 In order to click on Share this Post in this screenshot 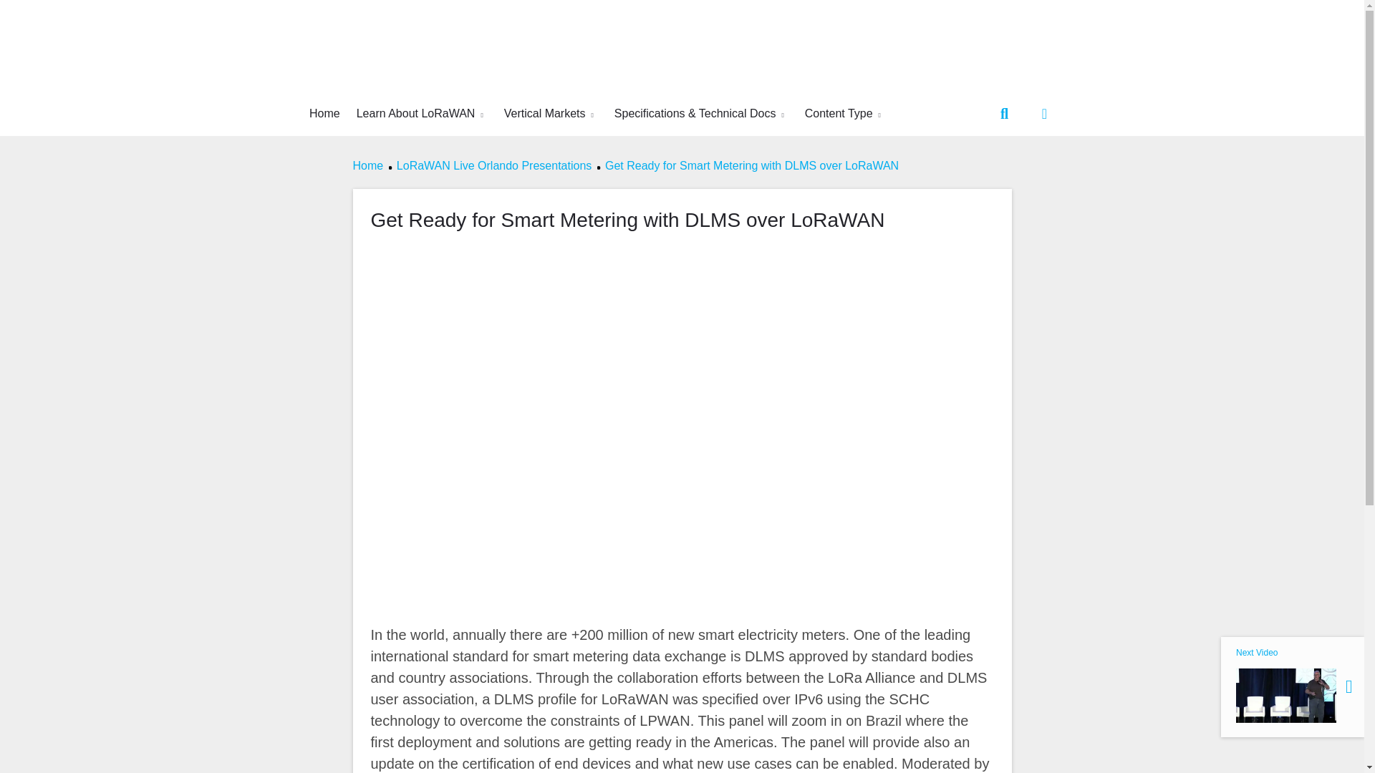, I will do `click(1044, 113)`.